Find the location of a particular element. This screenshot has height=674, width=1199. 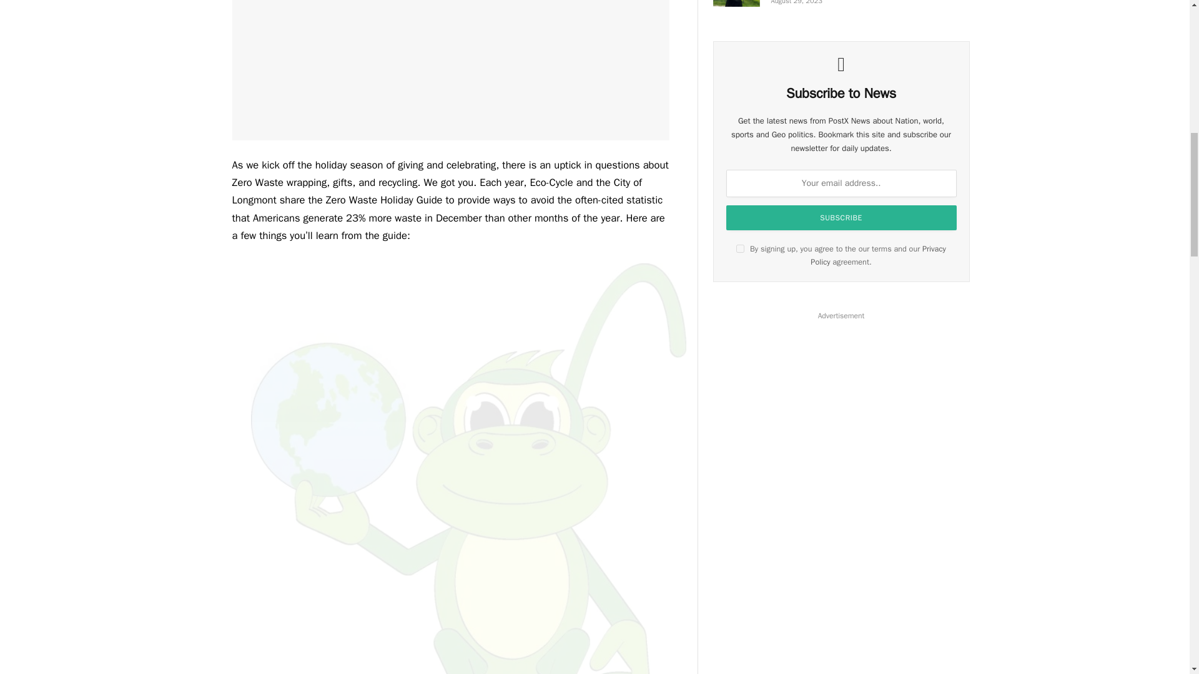

Subscribe is located at coordinates (842, 218).